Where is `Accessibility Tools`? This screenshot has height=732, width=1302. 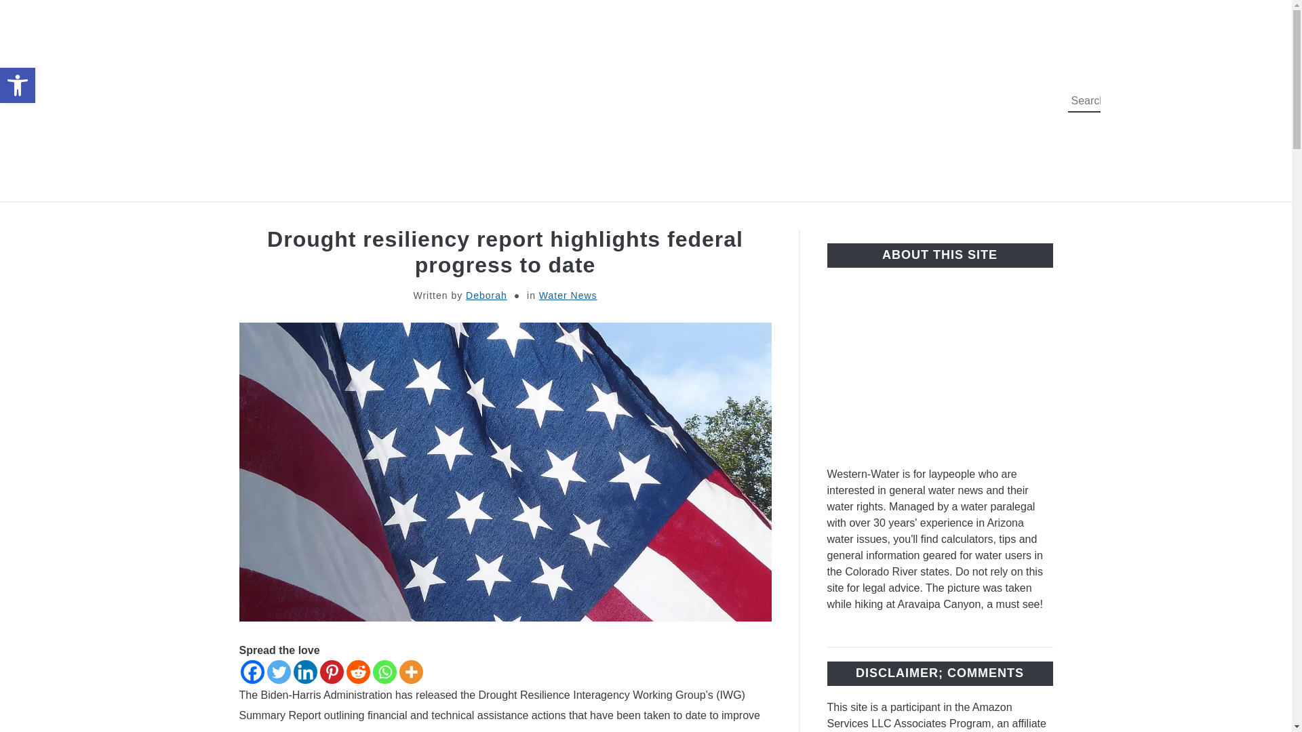 Accessibility Tools is located at coordinates (18, 85).